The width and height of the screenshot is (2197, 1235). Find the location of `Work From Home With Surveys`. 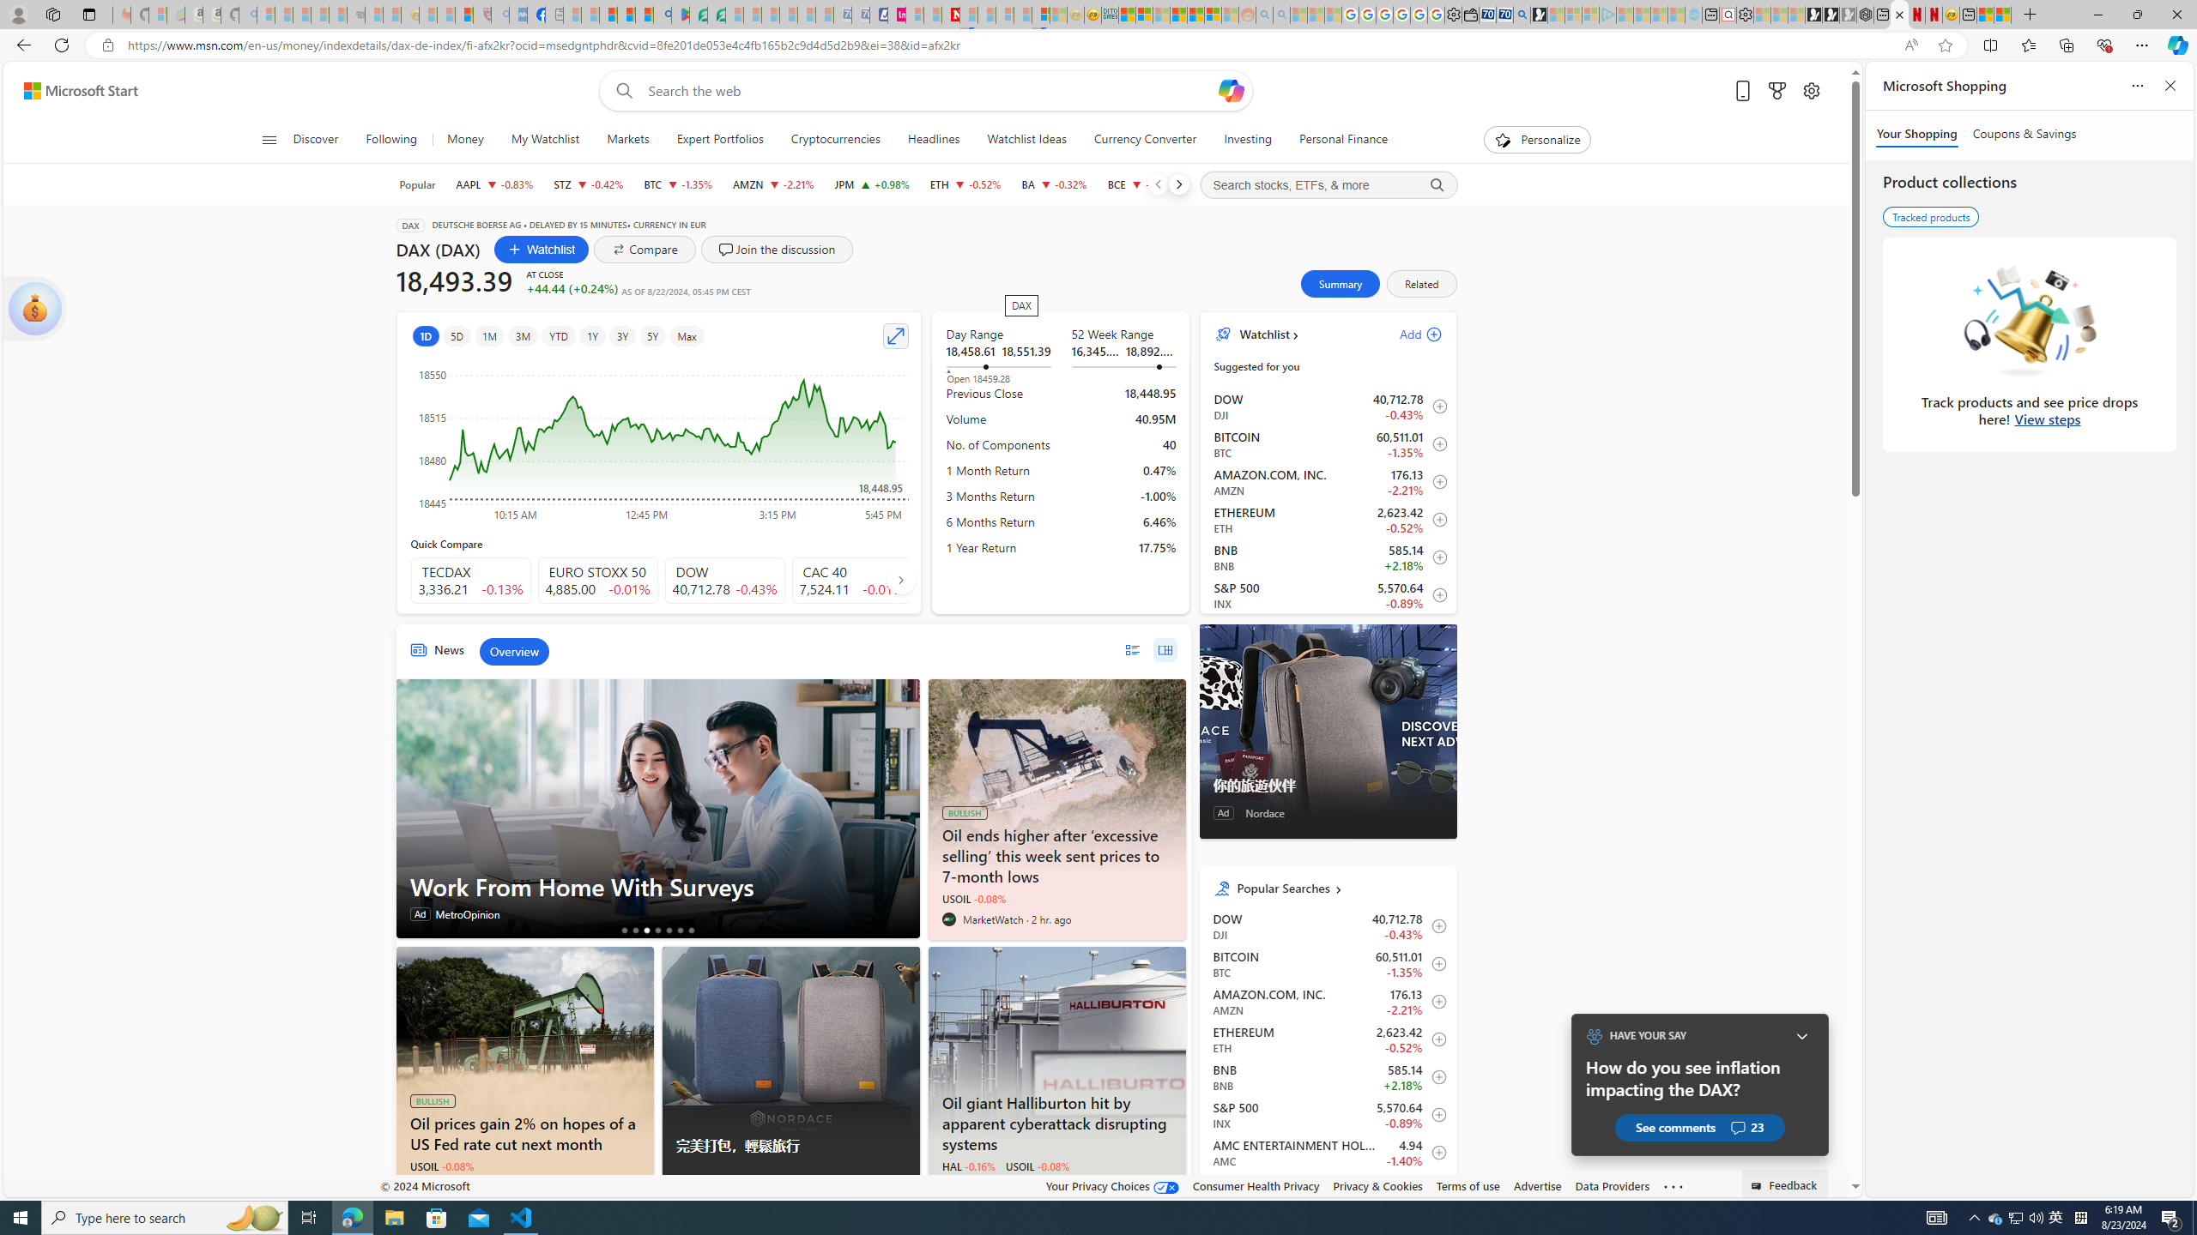

Work From Home With Surveys is located at coordinates (657, 808).